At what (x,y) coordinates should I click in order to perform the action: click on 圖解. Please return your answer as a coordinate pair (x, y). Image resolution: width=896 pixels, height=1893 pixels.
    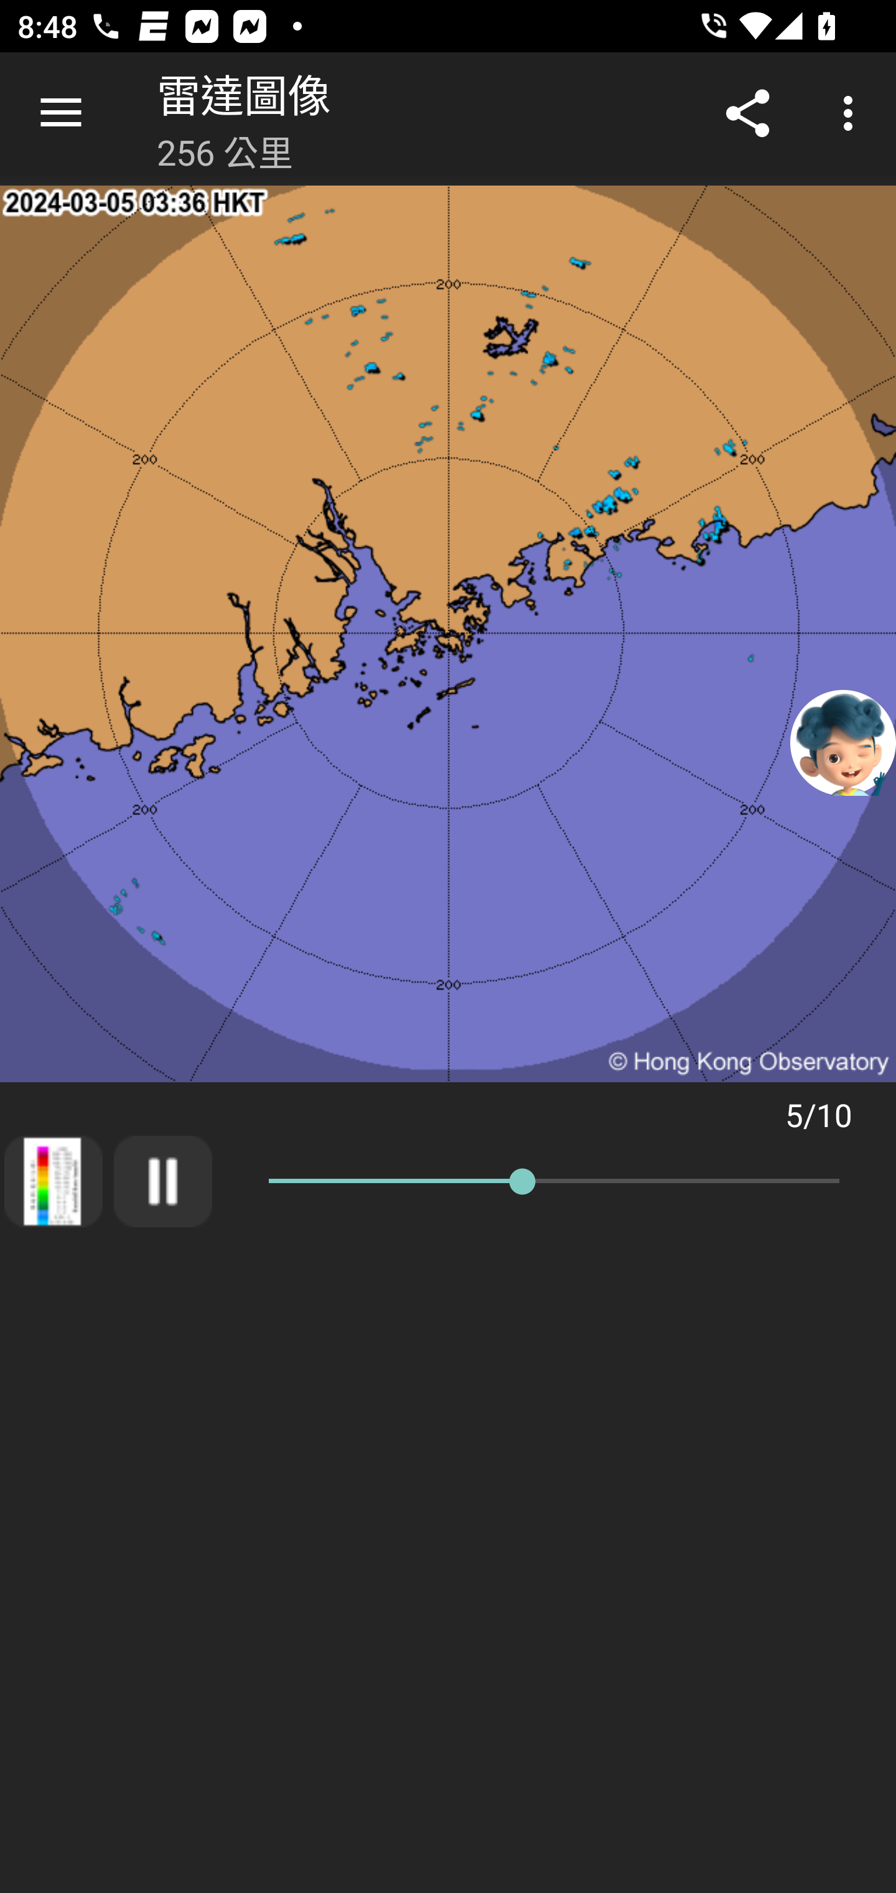
    Looking at the image, I should click on (54, 1181).